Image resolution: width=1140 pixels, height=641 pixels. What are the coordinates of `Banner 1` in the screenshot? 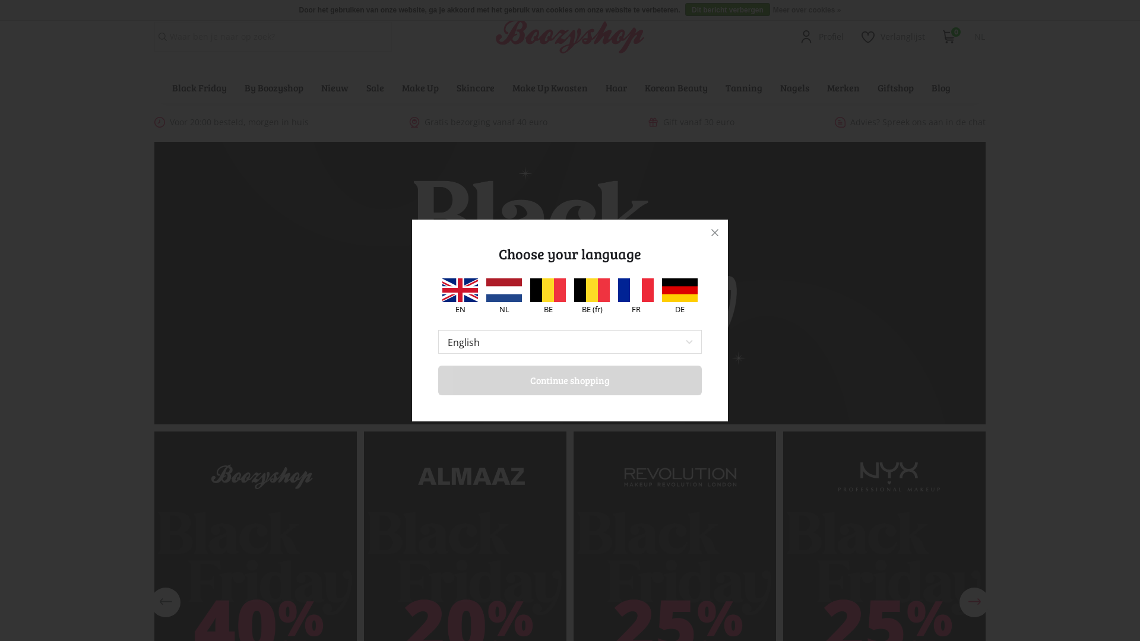 It's located at (570, 283).